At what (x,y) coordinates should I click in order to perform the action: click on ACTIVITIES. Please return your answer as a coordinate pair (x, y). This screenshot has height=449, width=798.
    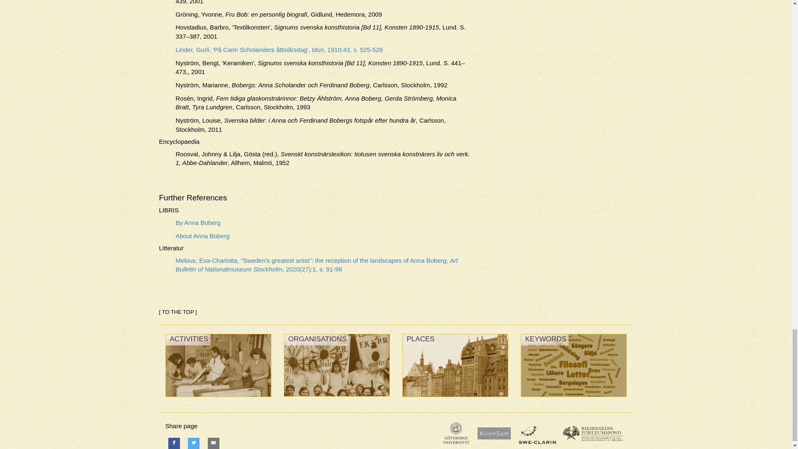
    Looking at the image, I should click on (218, 399).